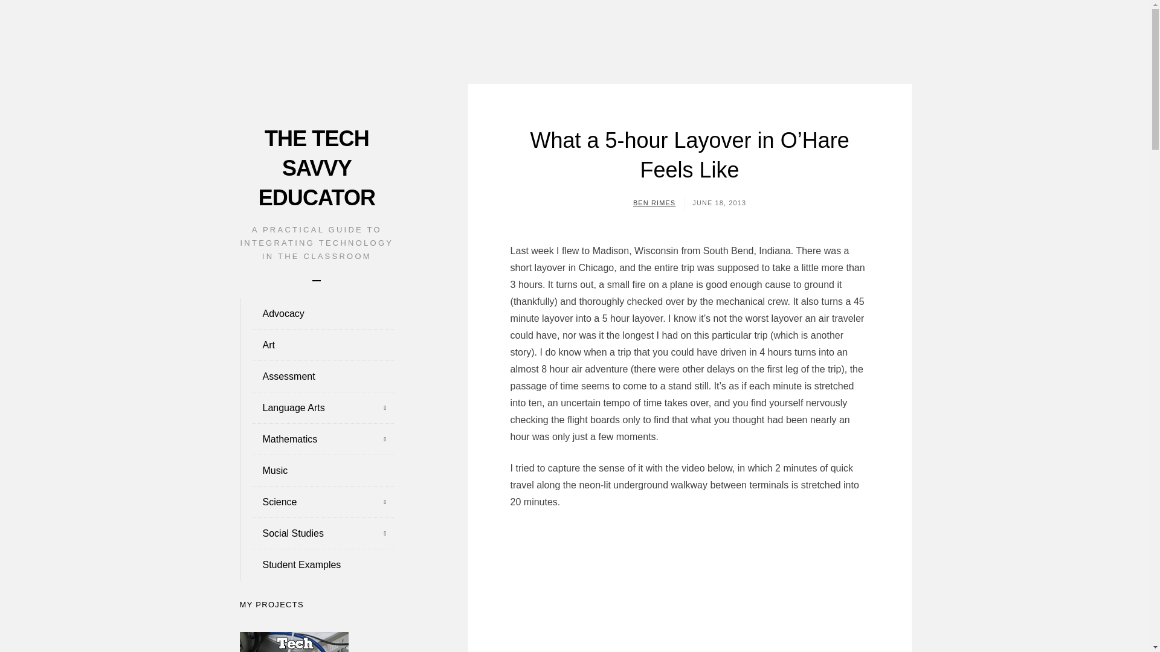  Describe the element at coordinates (317, 470) in the screenshot. I see `Music` at that location.